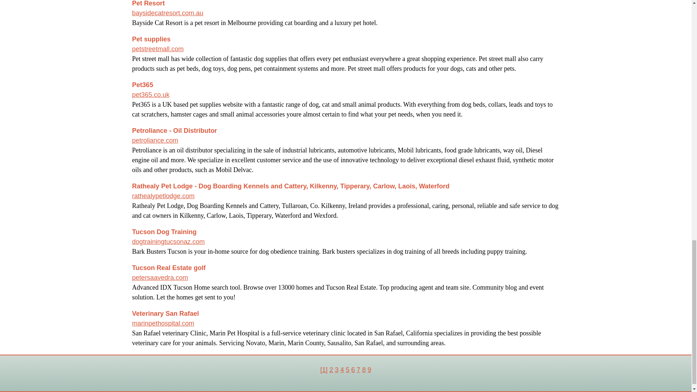 The width and height of the screenshot is (697, 392). What do you see at coordinates (158, 49) in the screenshot?
I see `petstreetmall.com` at bounding box center [158, 49].